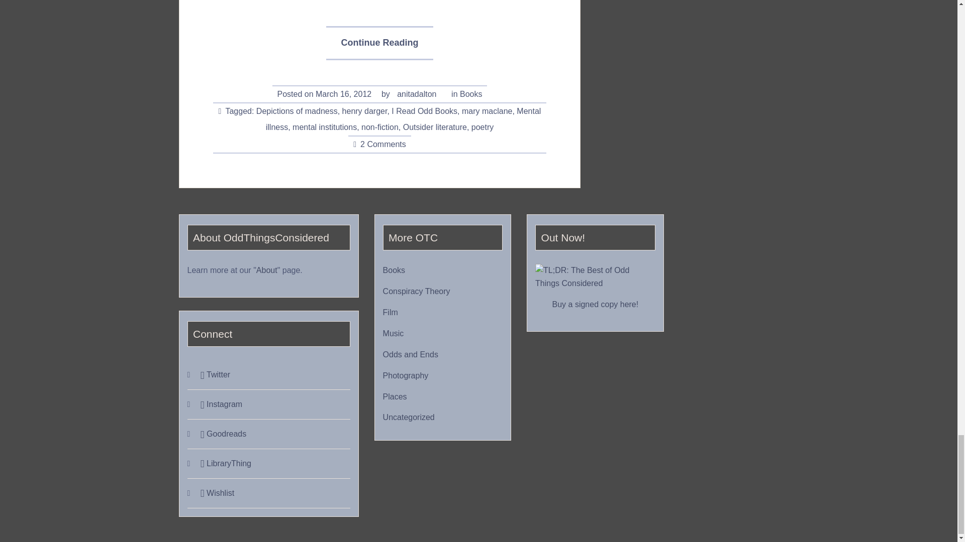 This screenshot has height=542, width=965. What do you see at coordinates (487, 111) in the screenshot?
I see `mary maclane` at bounding box center [487, 111].